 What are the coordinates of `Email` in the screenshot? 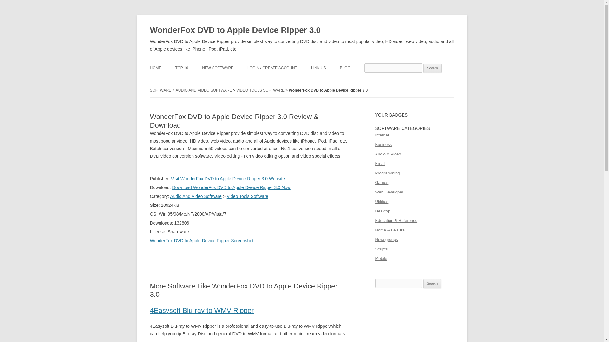 It's located at (380, 163).